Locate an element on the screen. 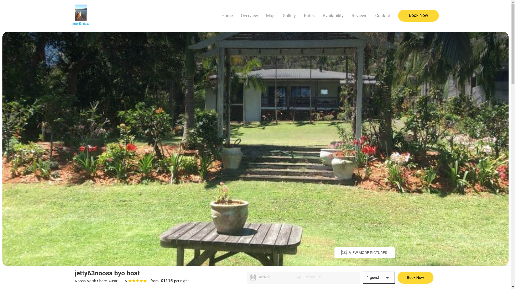 The height and width of the screenshot is (289, 515). Gallery is located at coordinates (289, 16).